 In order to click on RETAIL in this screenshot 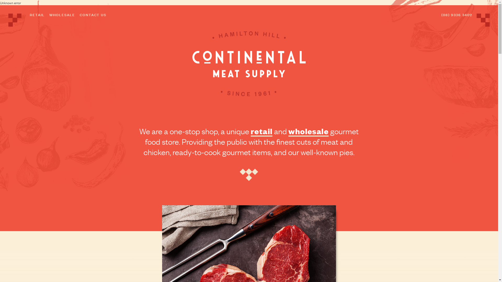, I will do `click(37, 15)`.